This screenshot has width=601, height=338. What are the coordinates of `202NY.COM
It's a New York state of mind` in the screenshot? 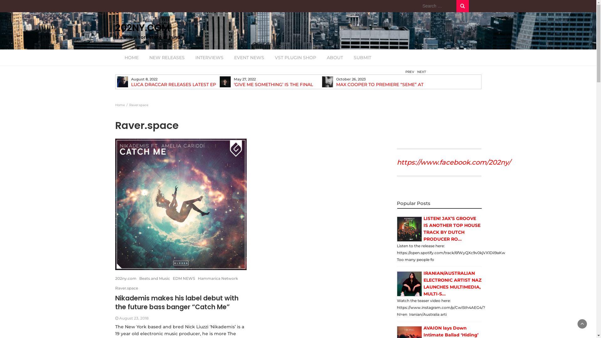 It's located at (173, 31).